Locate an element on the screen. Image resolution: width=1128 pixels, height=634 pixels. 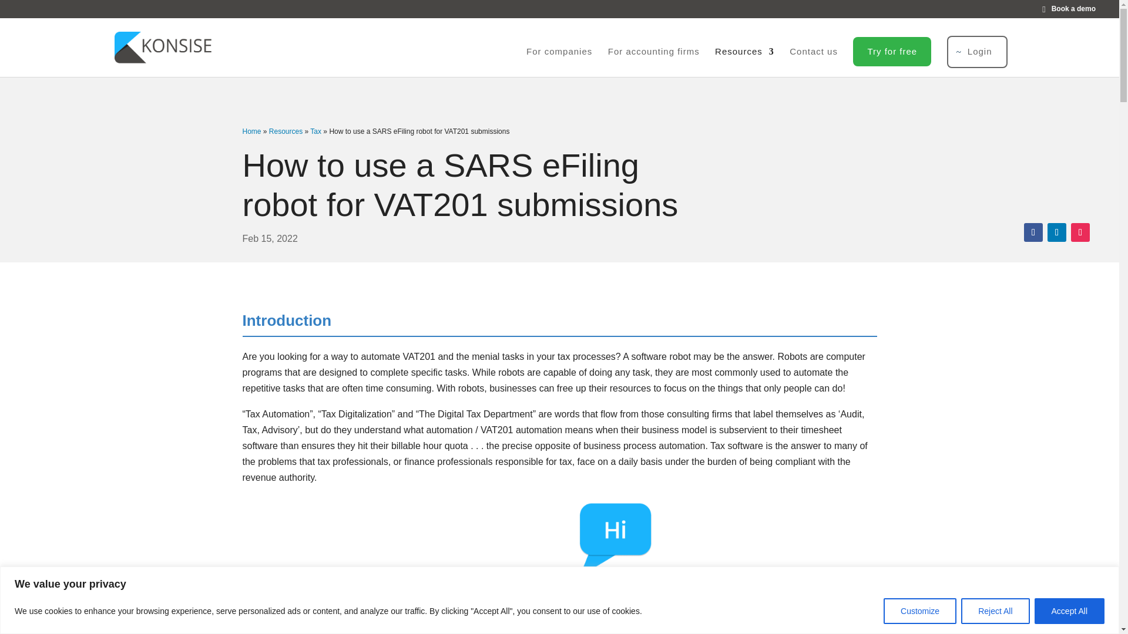
Book a demo is located at coordinates (1072, 12).